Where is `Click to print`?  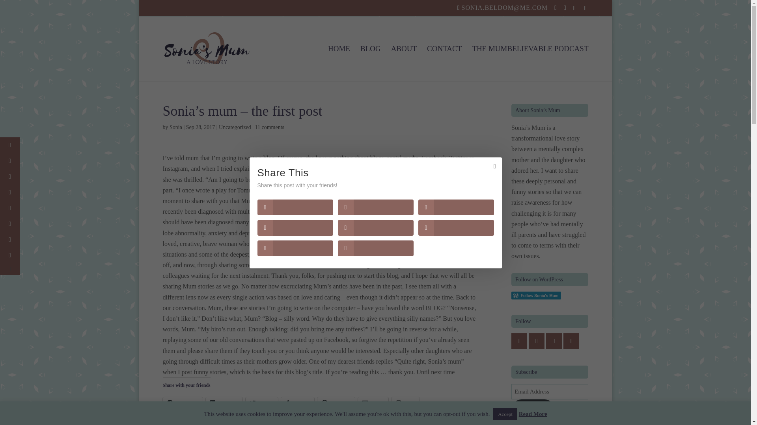 Click to print is located at coordinates (405, 403).